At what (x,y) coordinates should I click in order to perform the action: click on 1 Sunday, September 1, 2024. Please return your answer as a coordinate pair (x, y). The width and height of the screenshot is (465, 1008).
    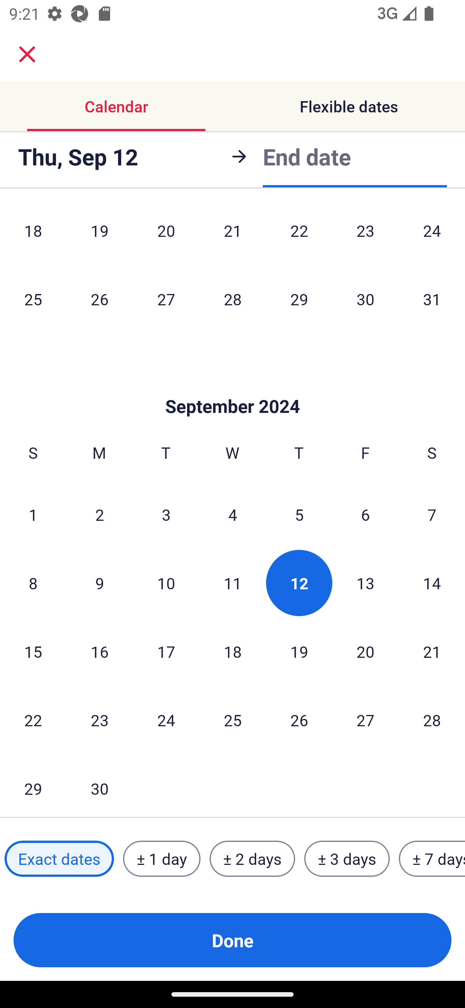
    Looking at the image, I should click on (33, 514).